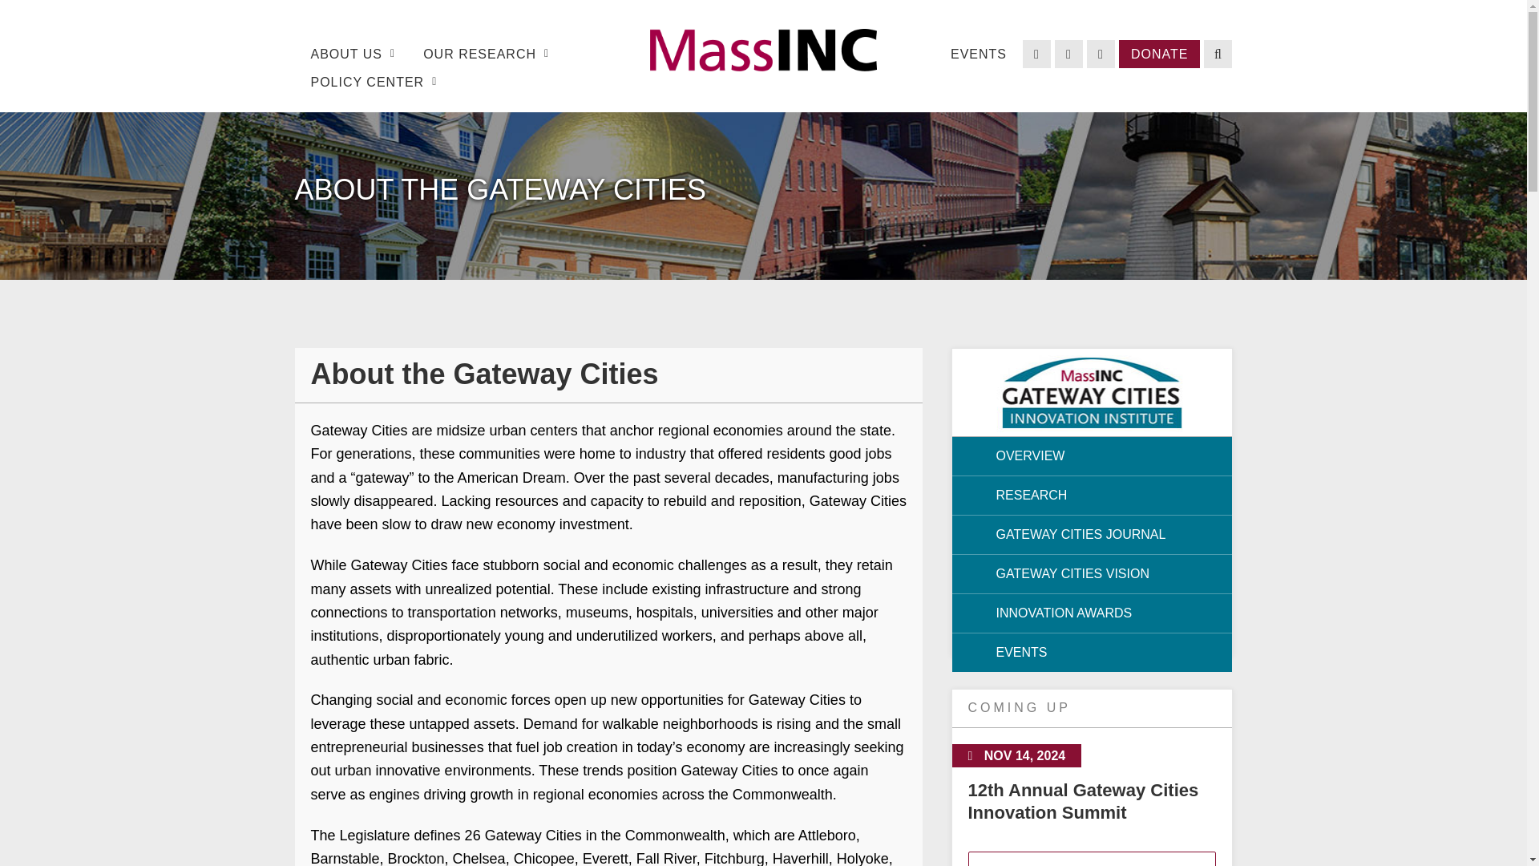 This screenshot has width=1539, height=866. I want to click on MassINC, so click(763, 50).